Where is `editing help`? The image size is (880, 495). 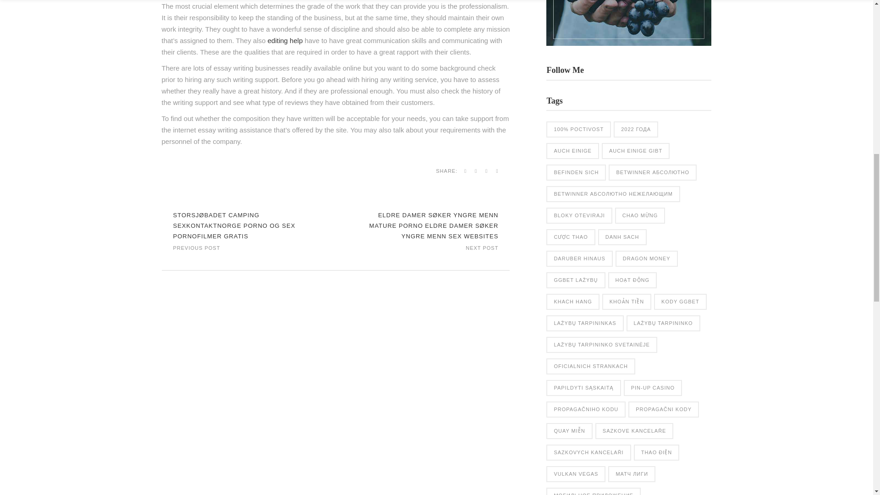
editing help is located at coordinates (285, 40).